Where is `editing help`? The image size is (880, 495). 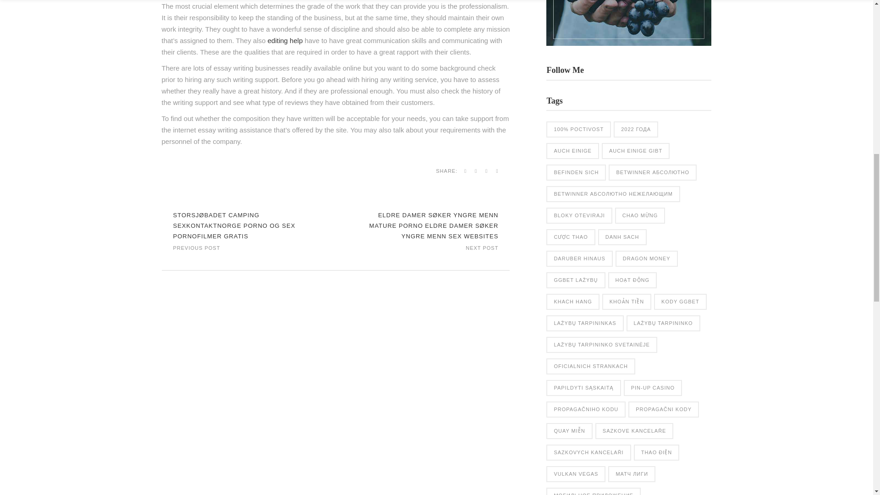
editing help is located at coordinates (285, 40).